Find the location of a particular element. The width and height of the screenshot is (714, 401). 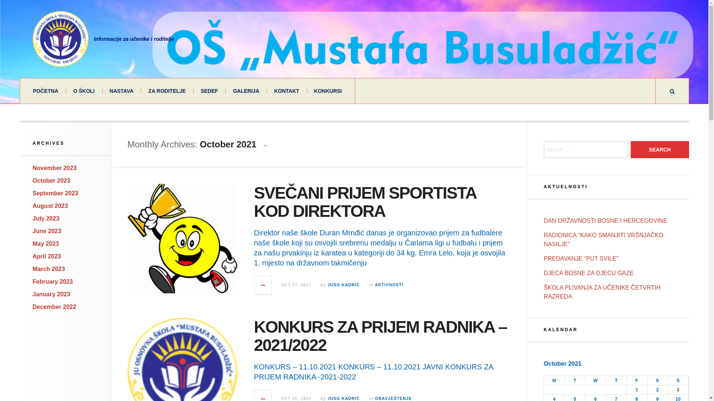

January 2023 is located at coordinates (51, 294).